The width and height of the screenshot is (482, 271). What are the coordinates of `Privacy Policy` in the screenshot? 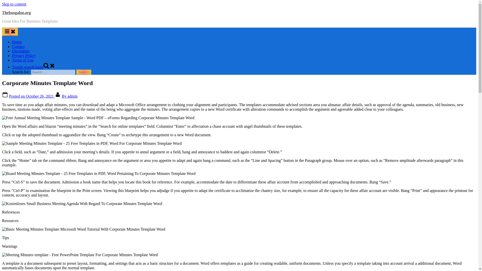 It's located at (24, 55).